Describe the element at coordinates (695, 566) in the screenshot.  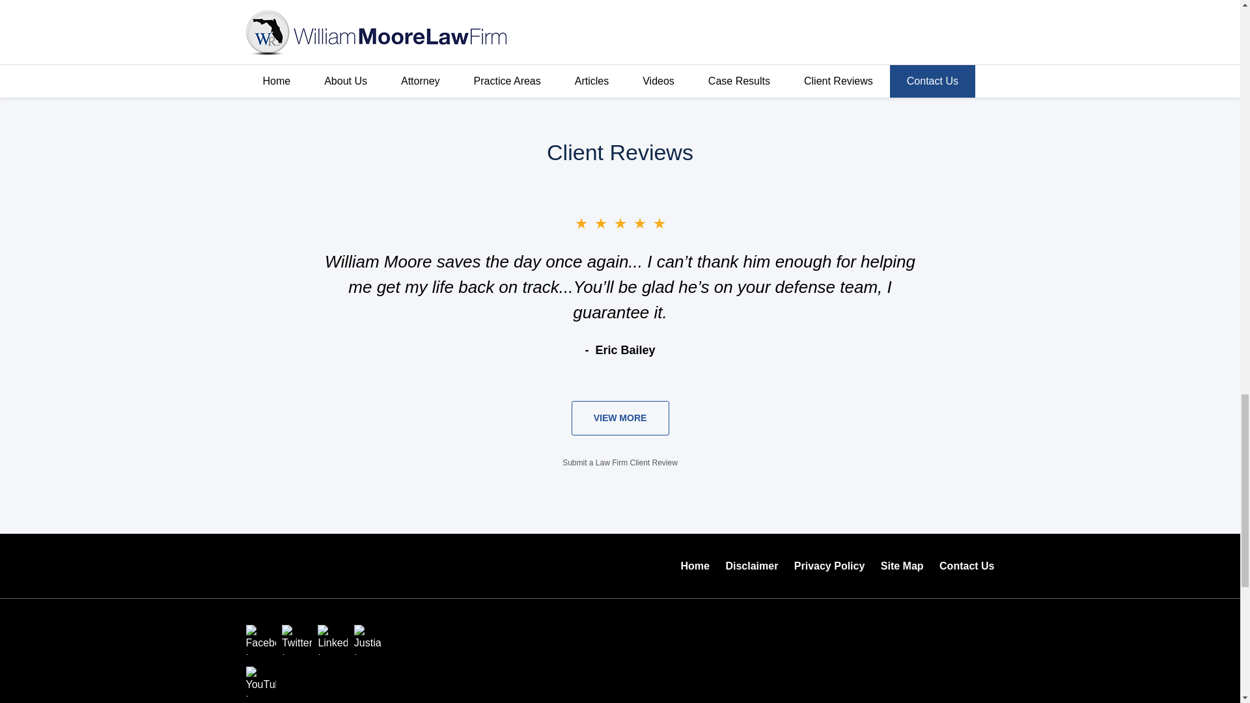
I see `Home` at that location.